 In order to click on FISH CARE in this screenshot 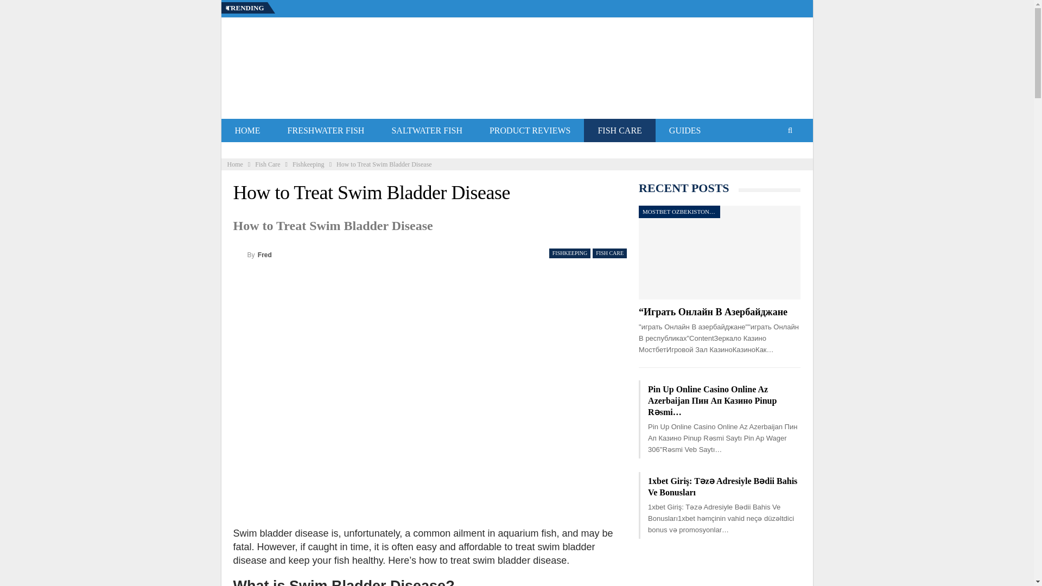, I will do `click(619, 130)`.